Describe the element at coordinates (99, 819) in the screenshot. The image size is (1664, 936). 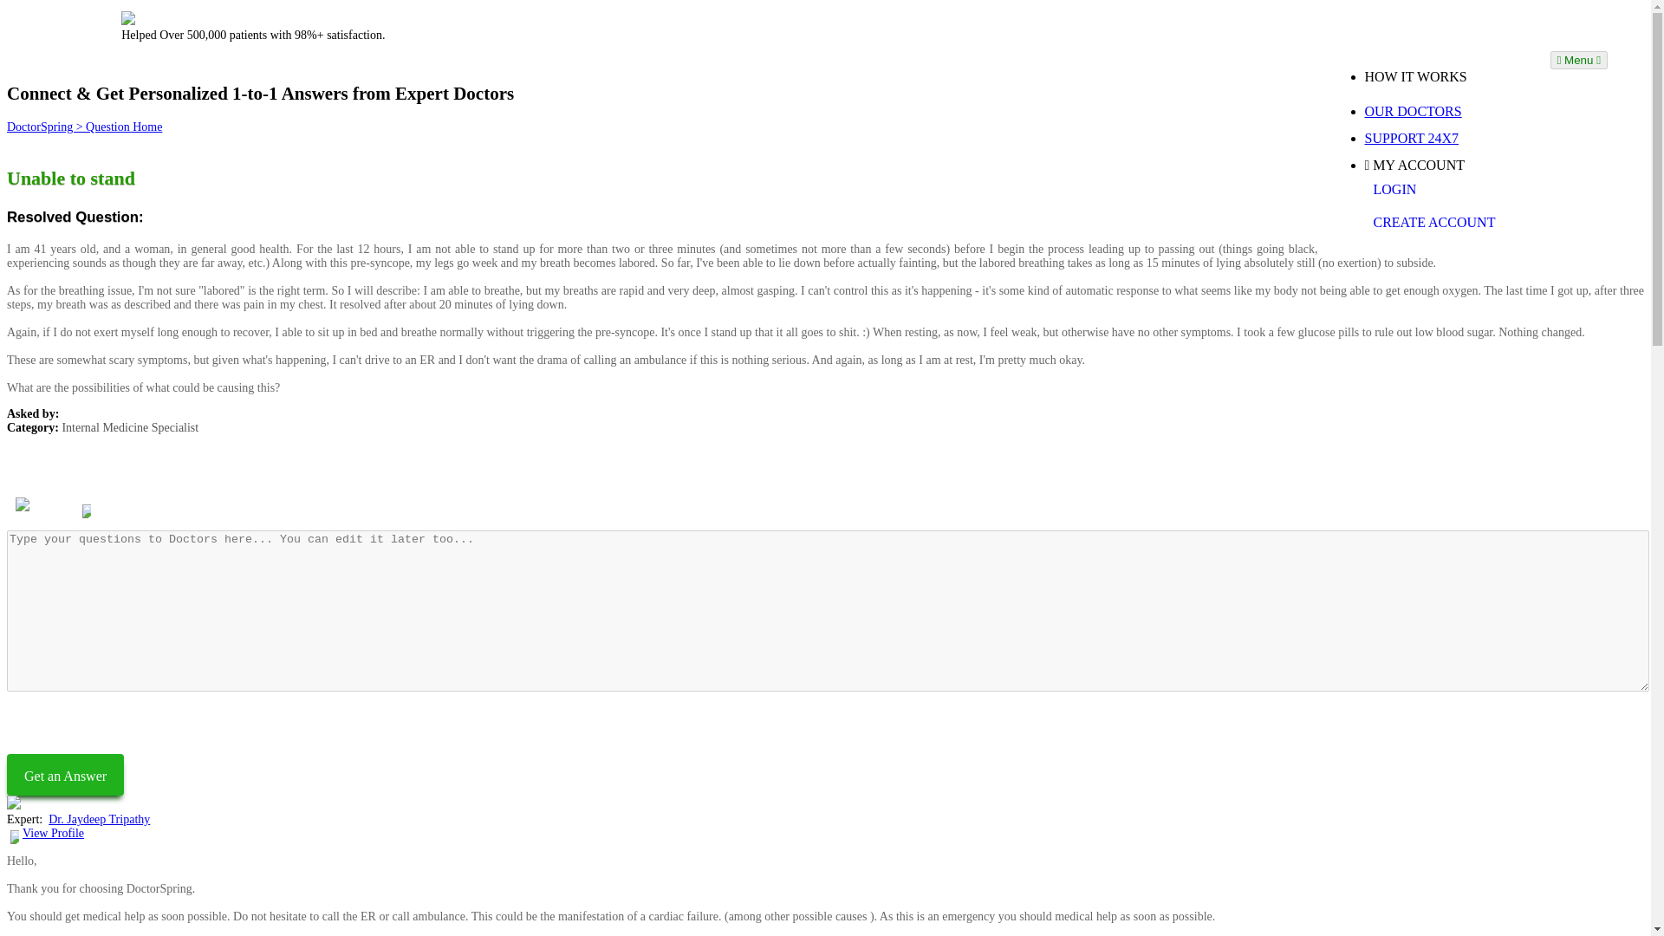
I see `Dr. Jaydeep Tripathy` at that location.